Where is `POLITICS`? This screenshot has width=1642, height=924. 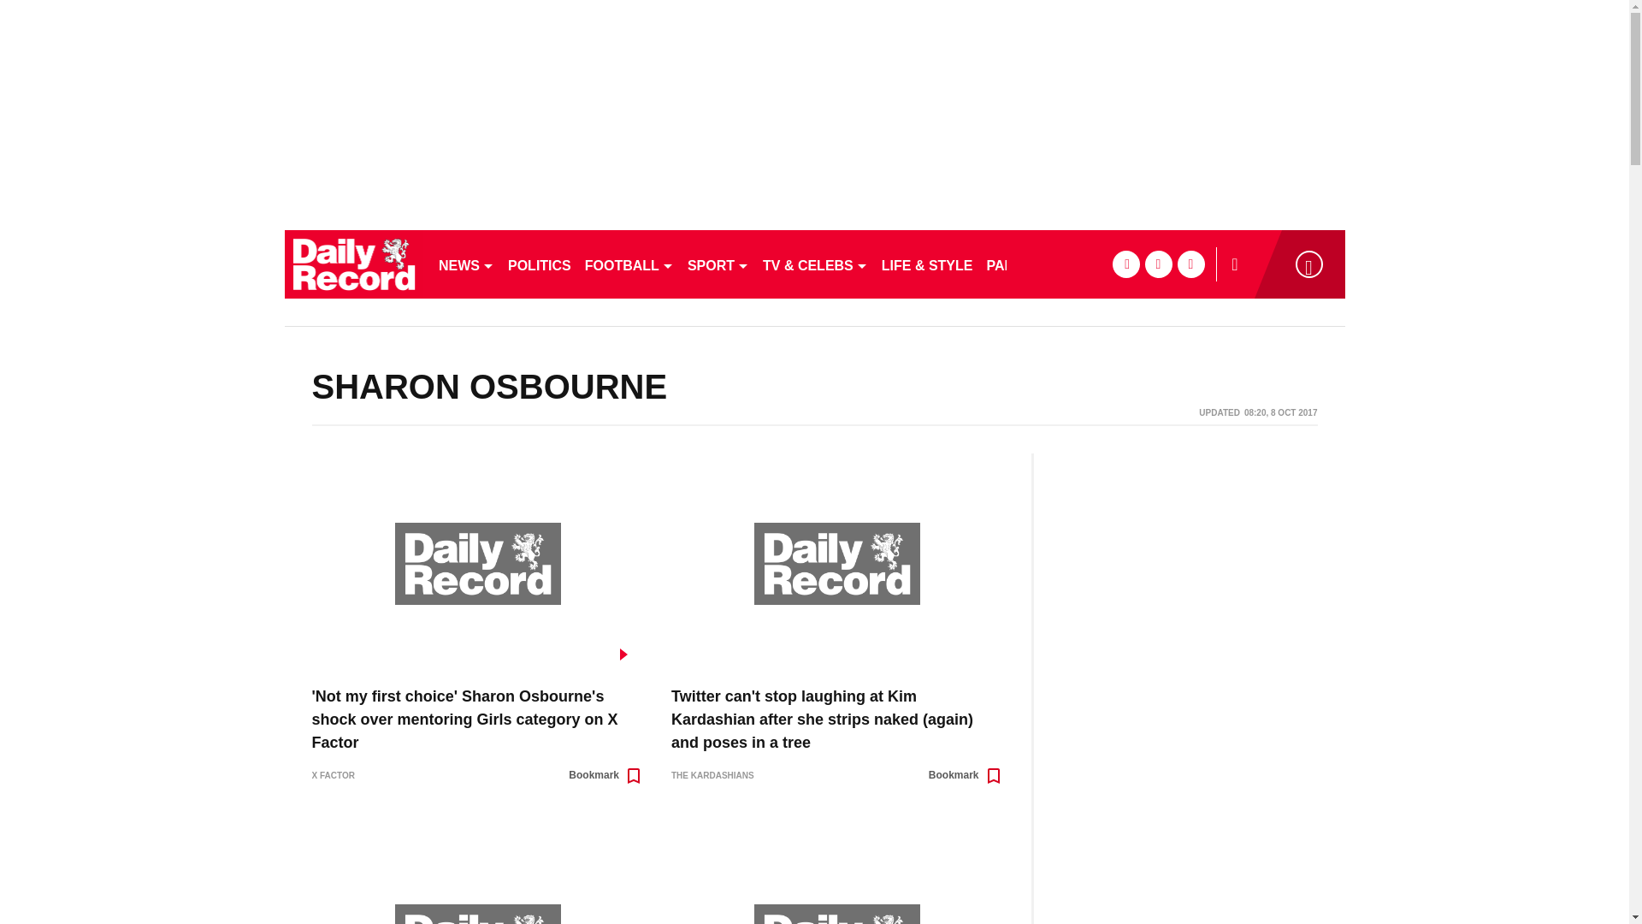 POLITICS is located at coordinates (539, 264).